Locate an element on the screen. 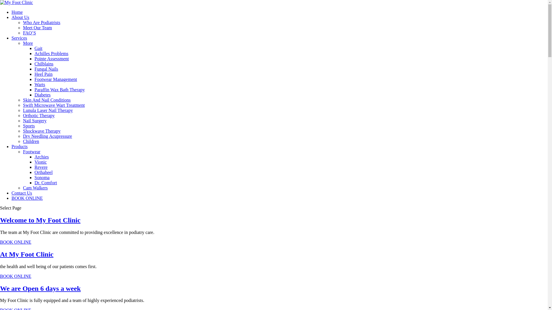 This screenshot has width=552, height=310. Contact Us is located at coordinates (22, 193).